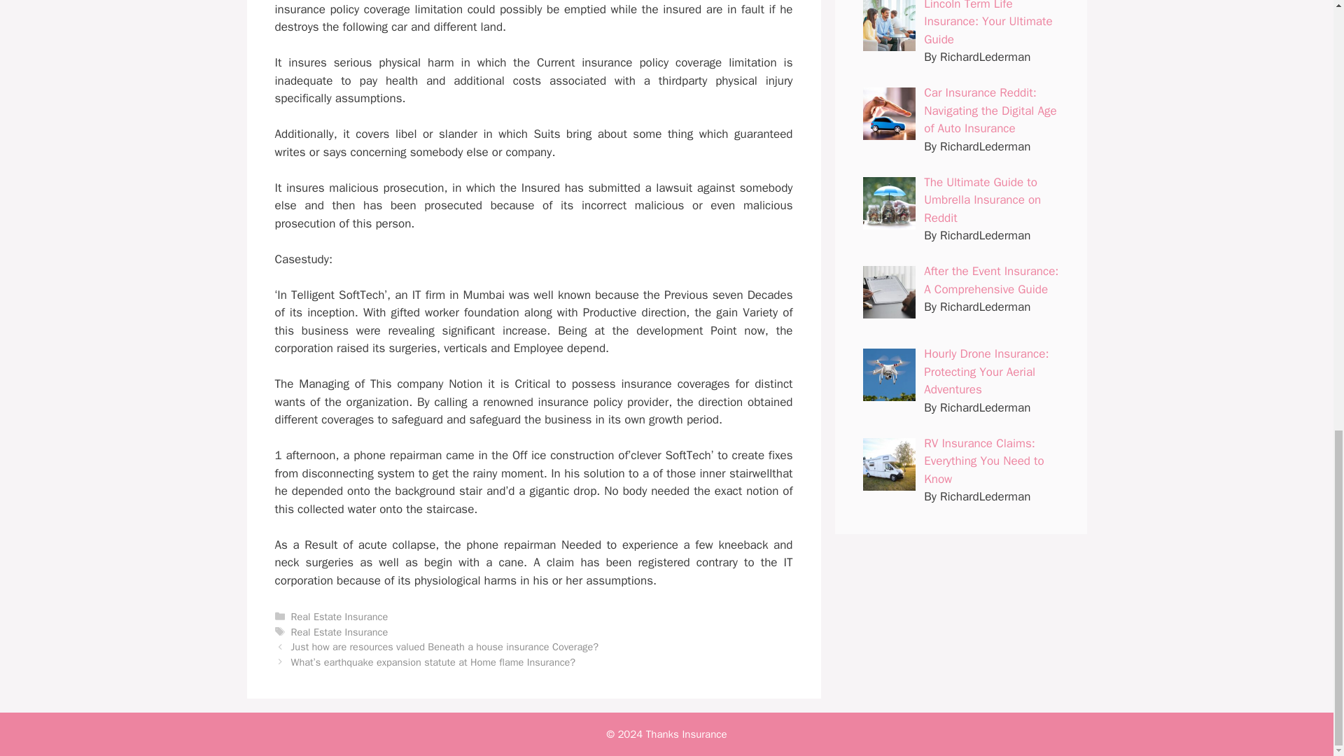 The width and height of the screenshot is (1344, 756). What do you see at coordinates (984, 461) in the screenshot?
I see `RV Insurance Claims: Everything You Need to Know` at bounding box center [984, 461].